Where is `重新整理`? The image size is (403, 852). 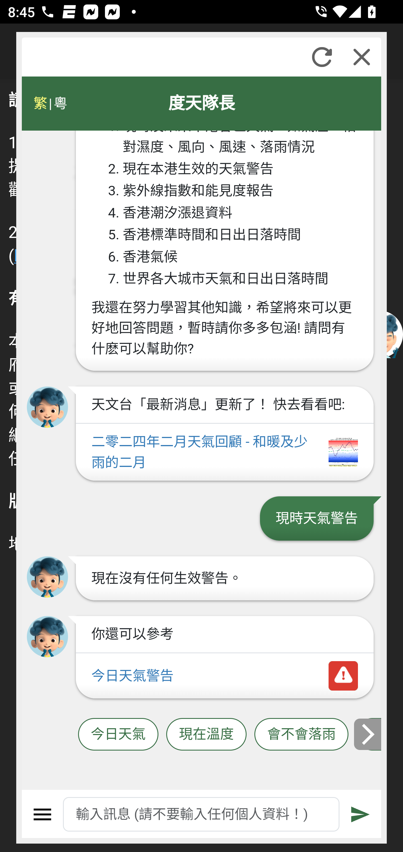
重新整理 is located at coordinates (322, 57).